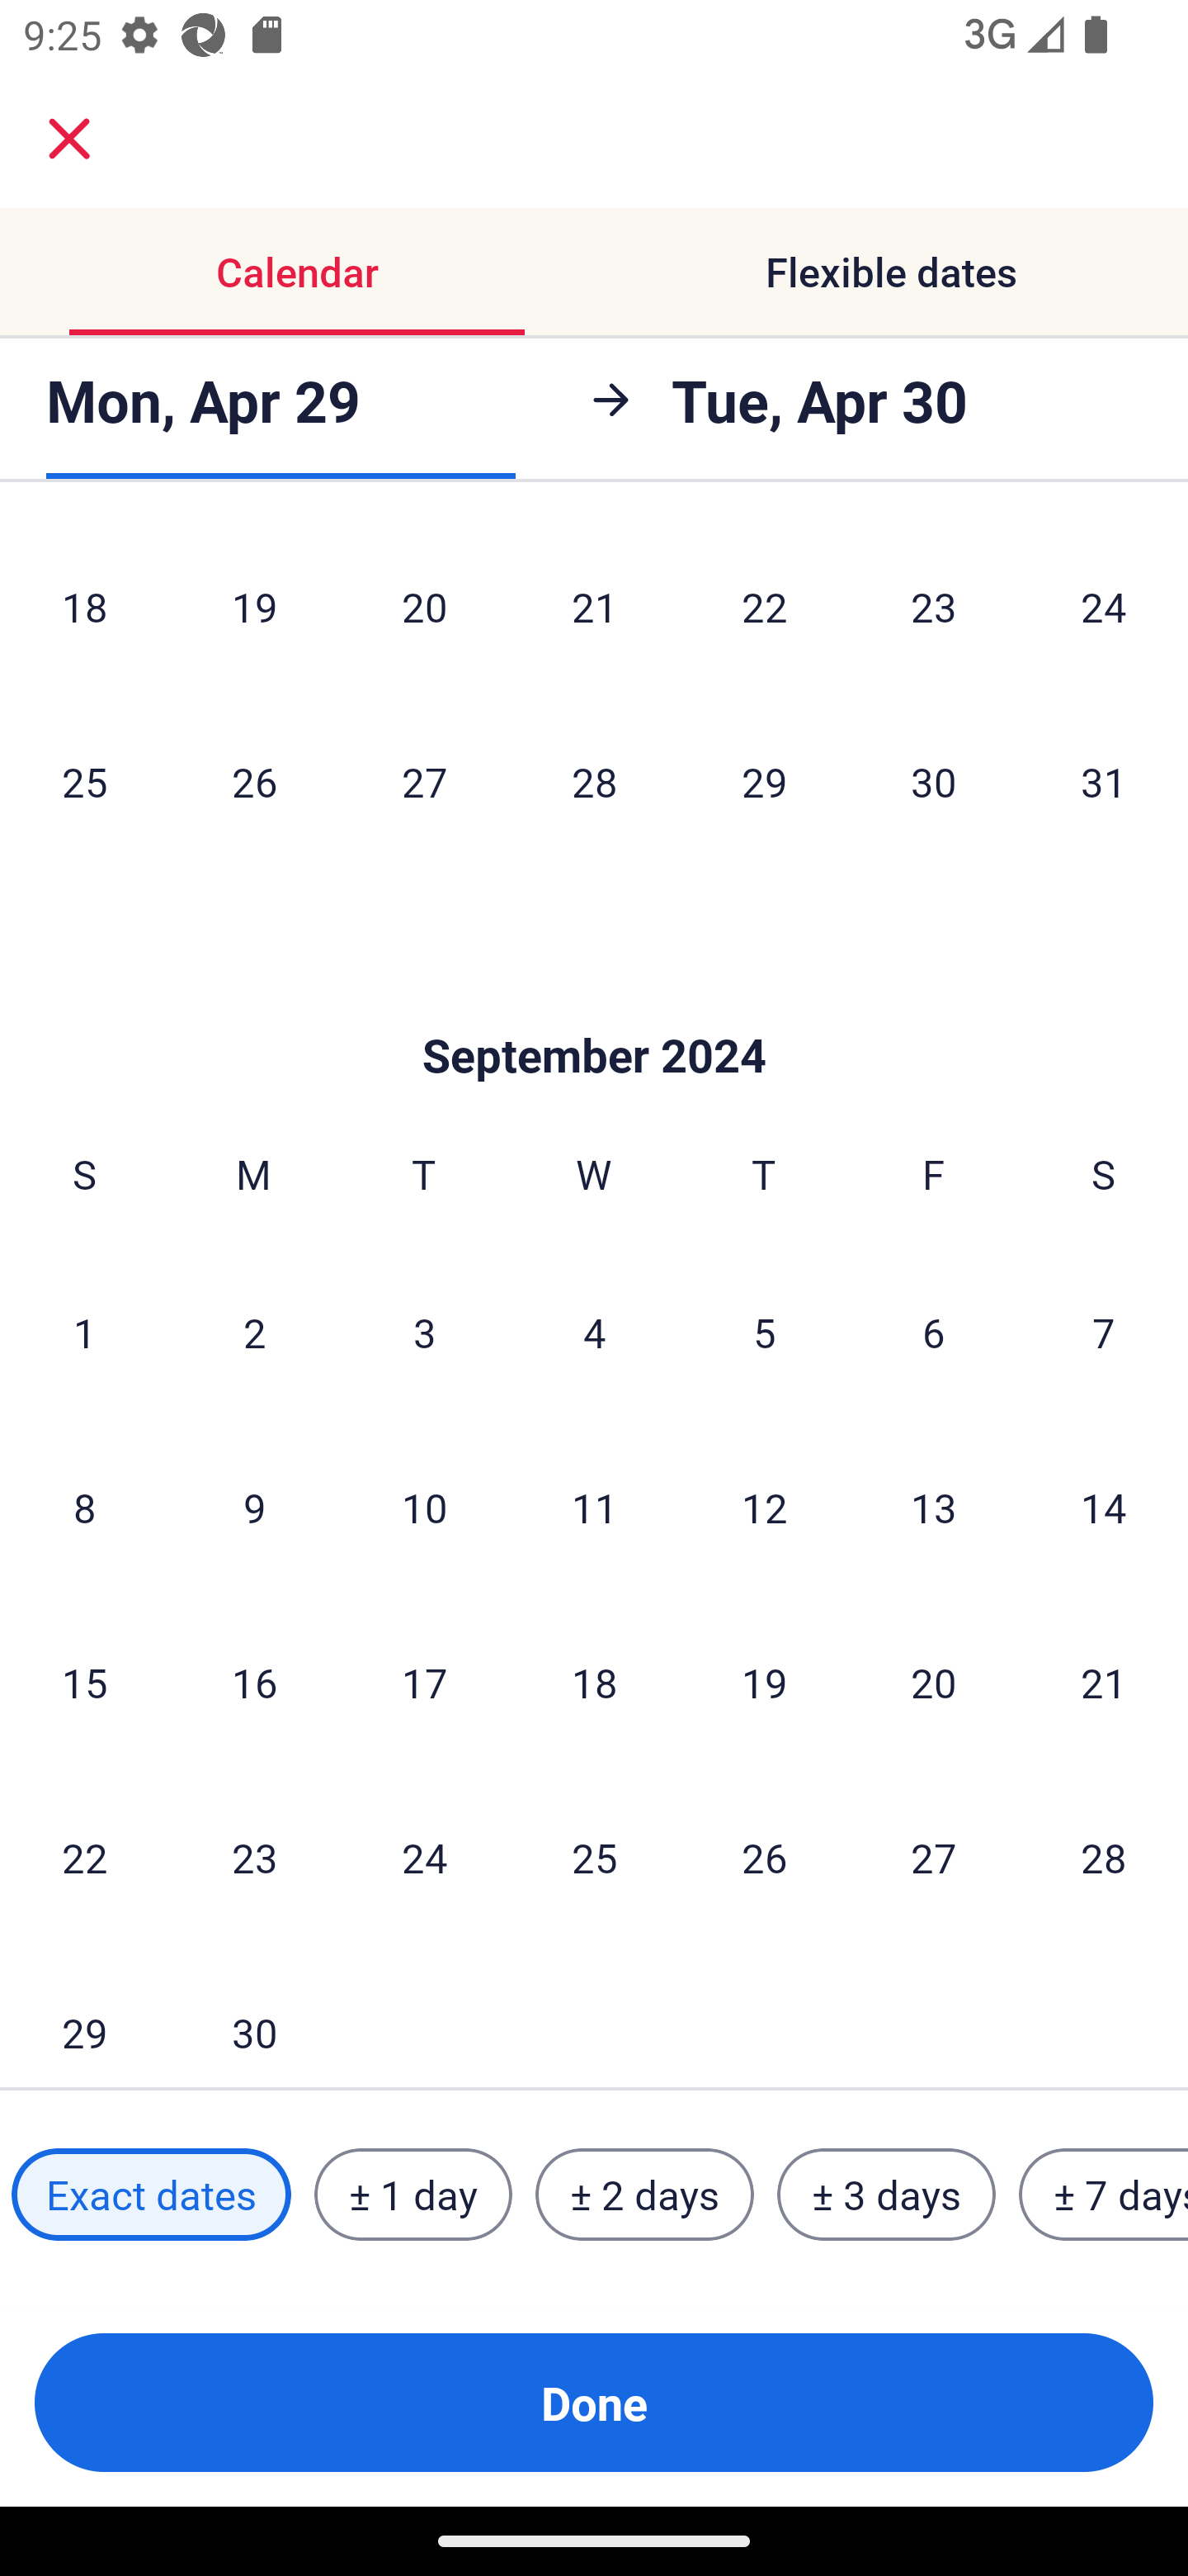  Describe the element at coordinates (84, 781) in the screenshot. I see `25 Sunday, August 25, 2024` at that location.